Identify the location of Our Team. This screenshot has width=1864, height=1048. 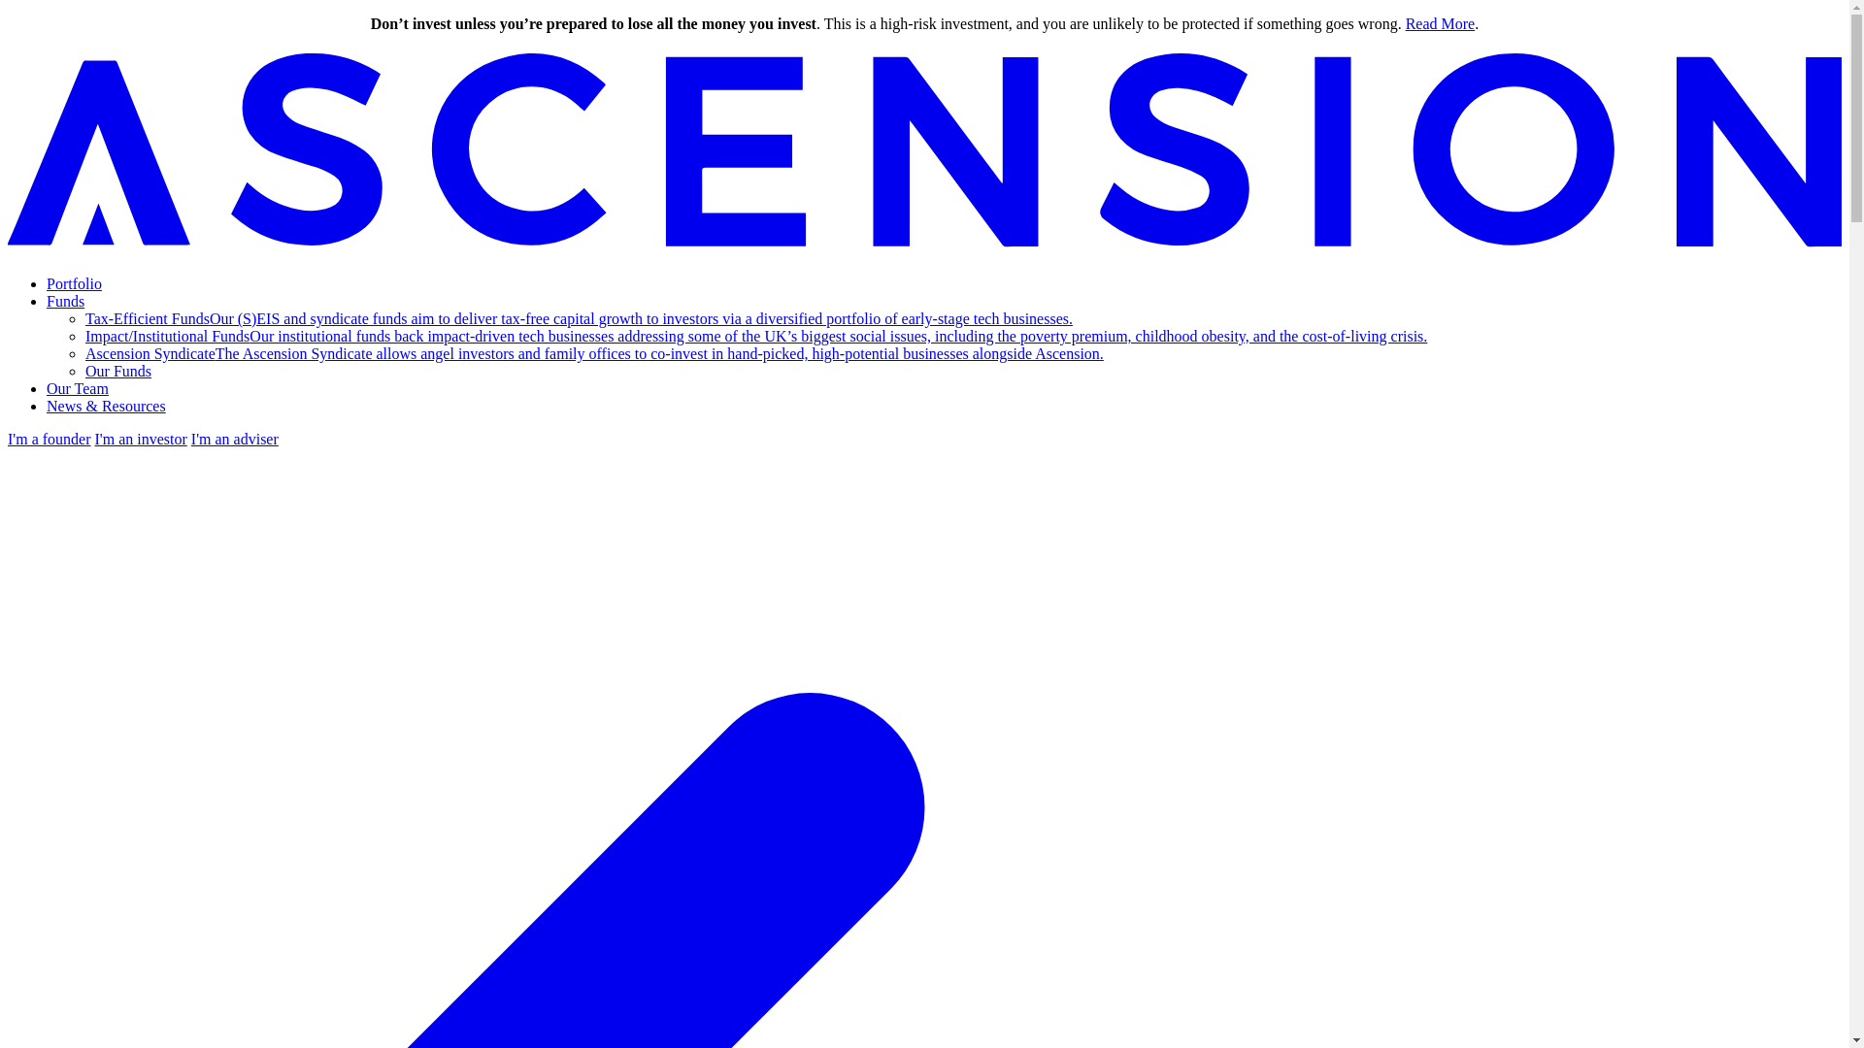
(78, 388).